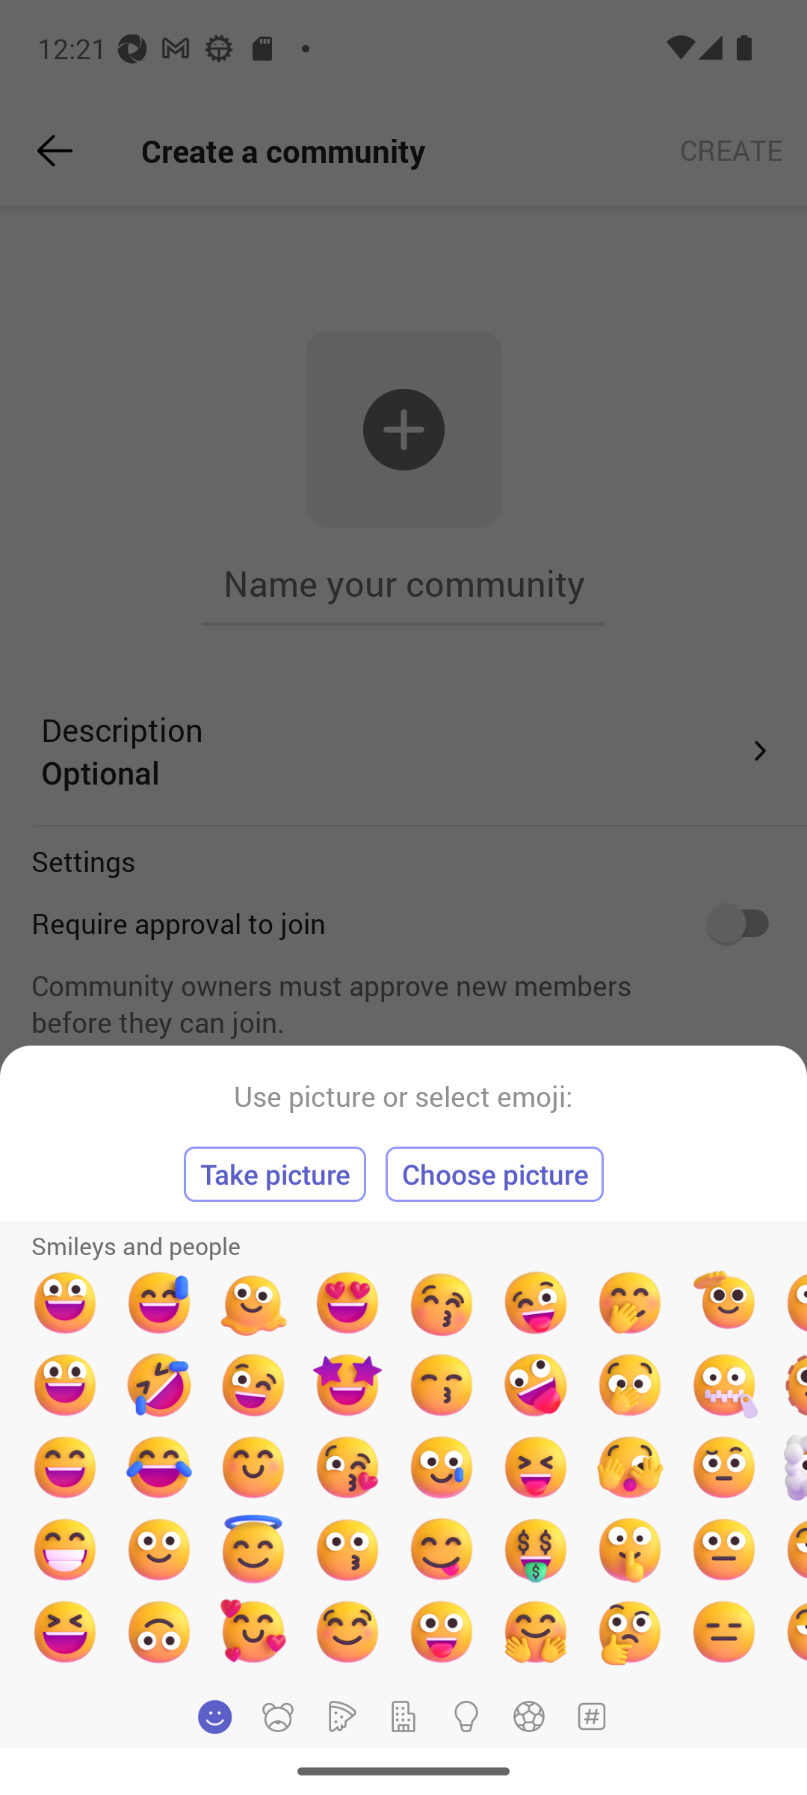  What do you see at coordinates (347, 1303) in the screenshot?
I see `Heart eyes emoji` at bounding box center [347, 1303].